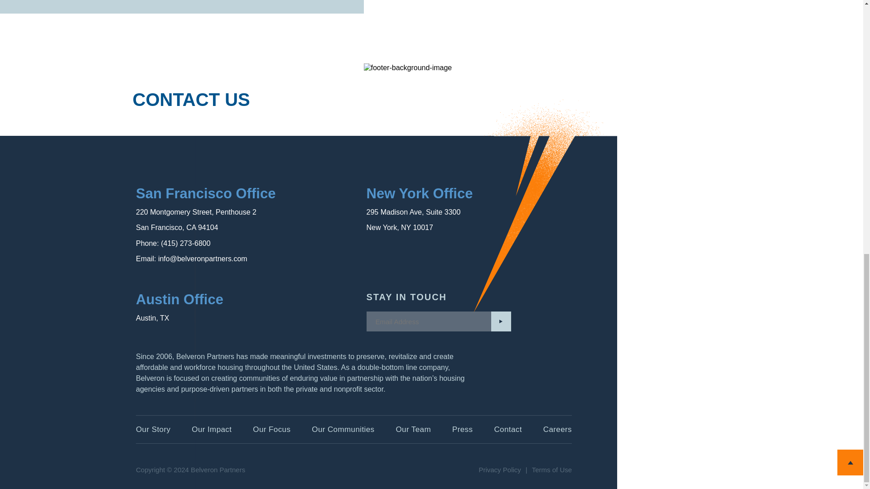  Describe the element at coordinates (211, 429) in the screenshot. I see `Our Impact` at that location.